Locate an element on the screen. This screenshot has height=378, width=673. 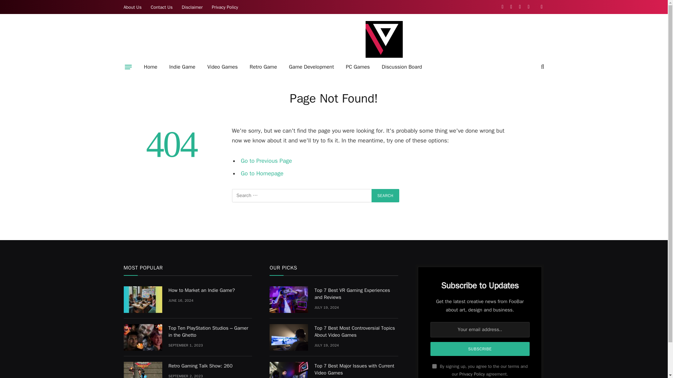
Subscribe is located at coordinates (480, 349).